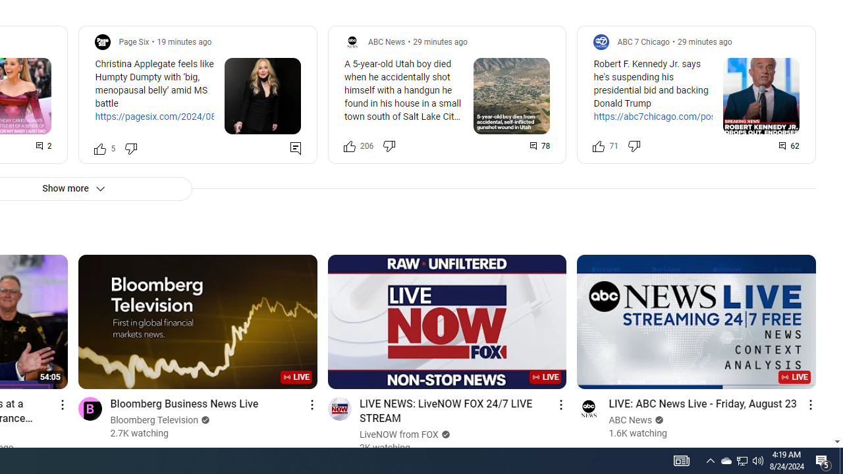 The image size is (843, 474). What do you see at coordinates (705, 41) in the screenshot?
I see `29 minutes ago` at bounding box center [705, 41].